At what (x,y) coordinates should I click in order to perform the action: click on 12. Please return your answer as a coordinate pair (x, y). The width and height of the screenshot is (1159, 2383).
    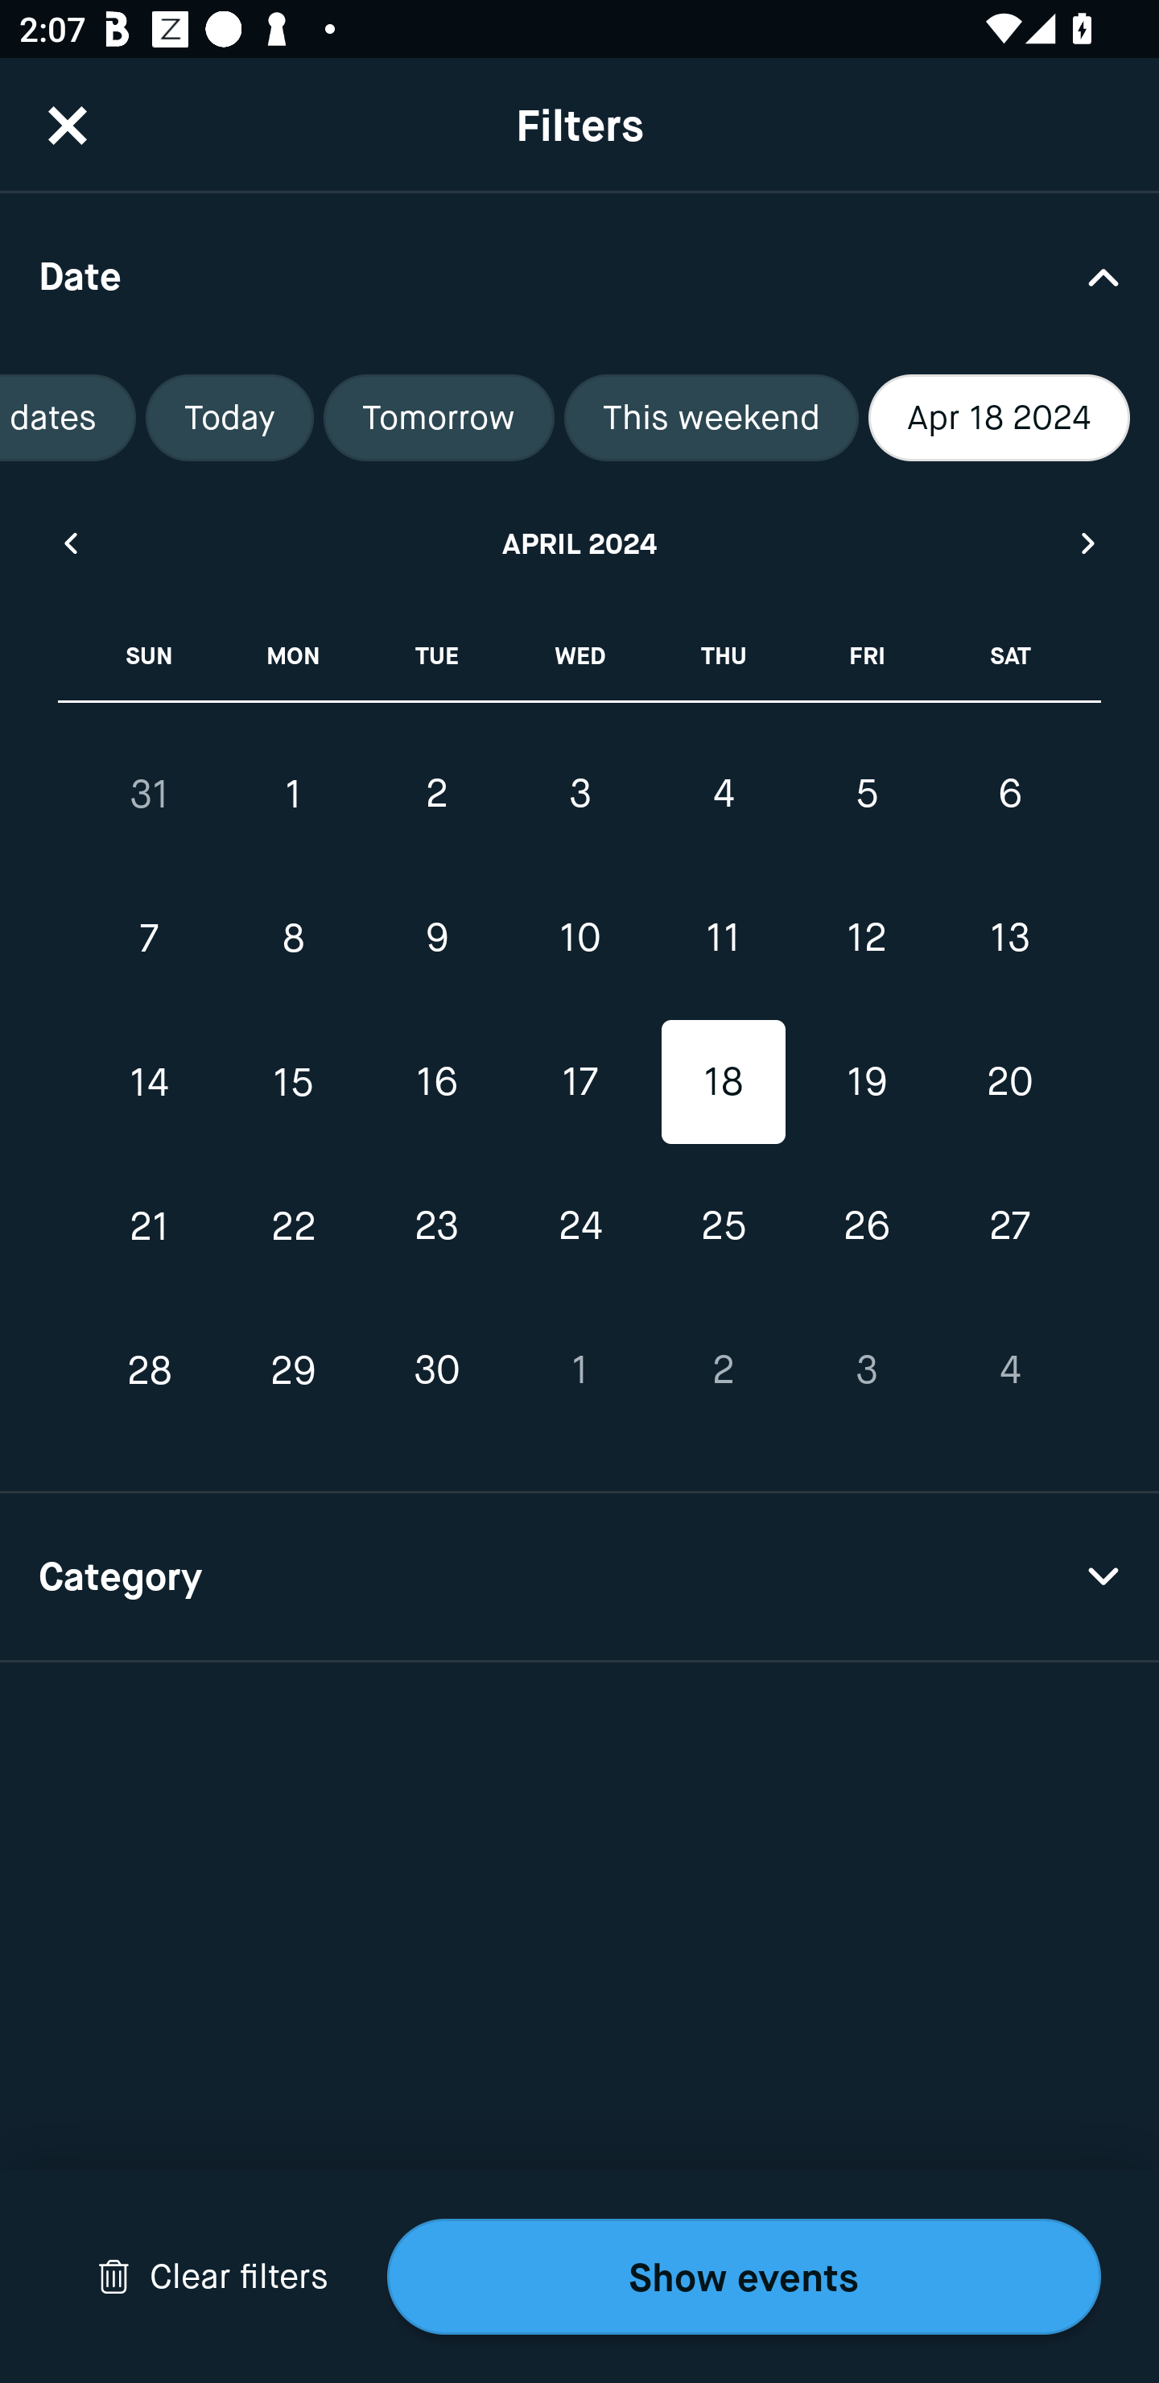
    Looking at the image, I should click on (866, 939).